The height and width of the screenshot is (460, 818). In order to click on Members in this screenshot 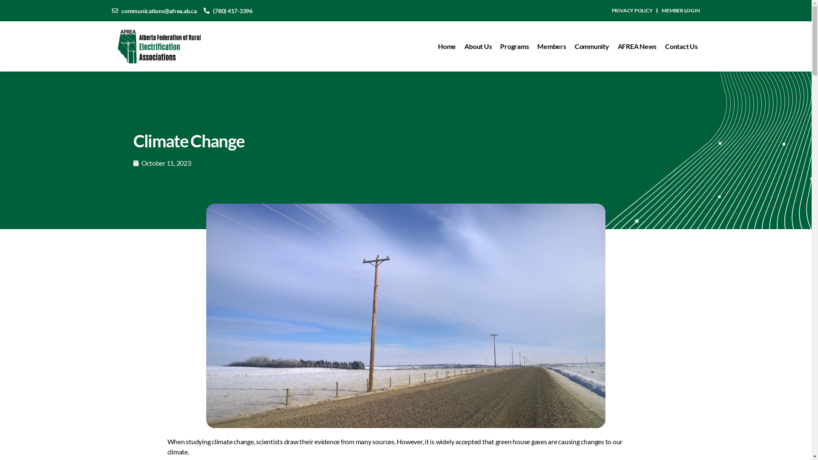, I will do `click(551, 46)`.